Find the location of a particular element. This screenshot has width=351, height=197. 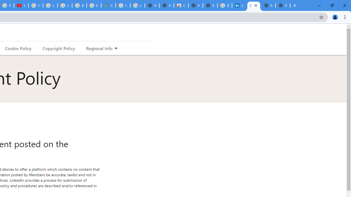

Chrome Web Store is located at coordinates (181, 5).